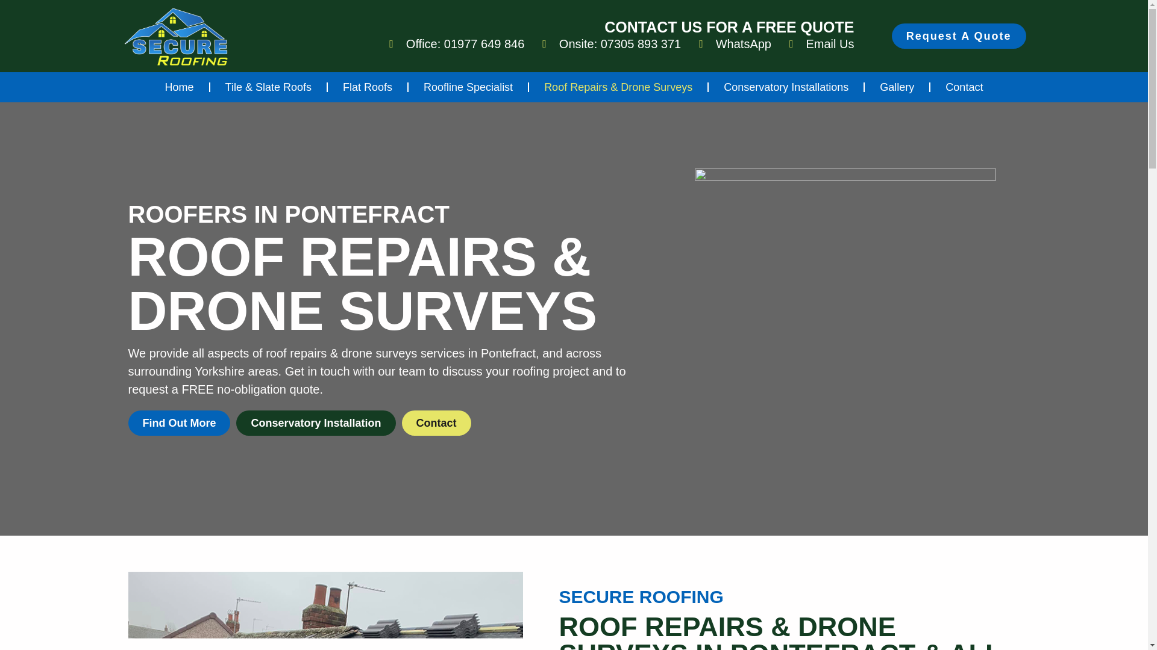 This screenshot has height=650, width=1157. What do you see at coordinates (735, 43) in the screenshot?
I see `WhatsApp` at bounding box center [735, 43].